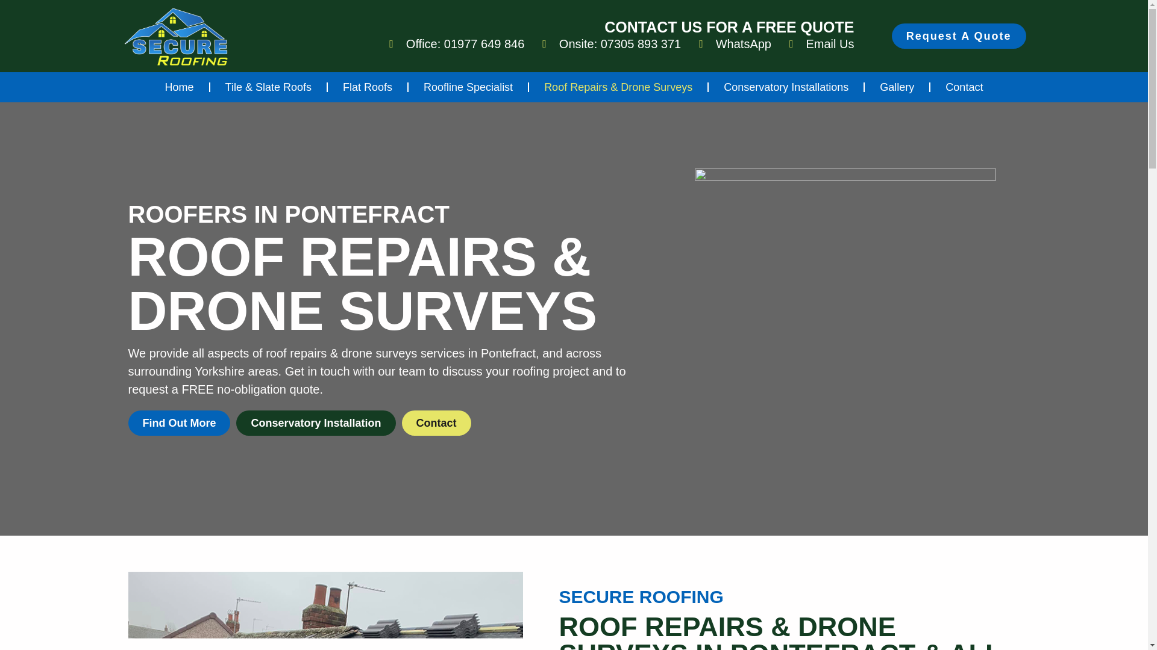 This screenshot has height=650, width=1157. What do you see at coordinates (735, 43) in the screenshot?
I see `WhatsApp` at bounding box center [735, 43].